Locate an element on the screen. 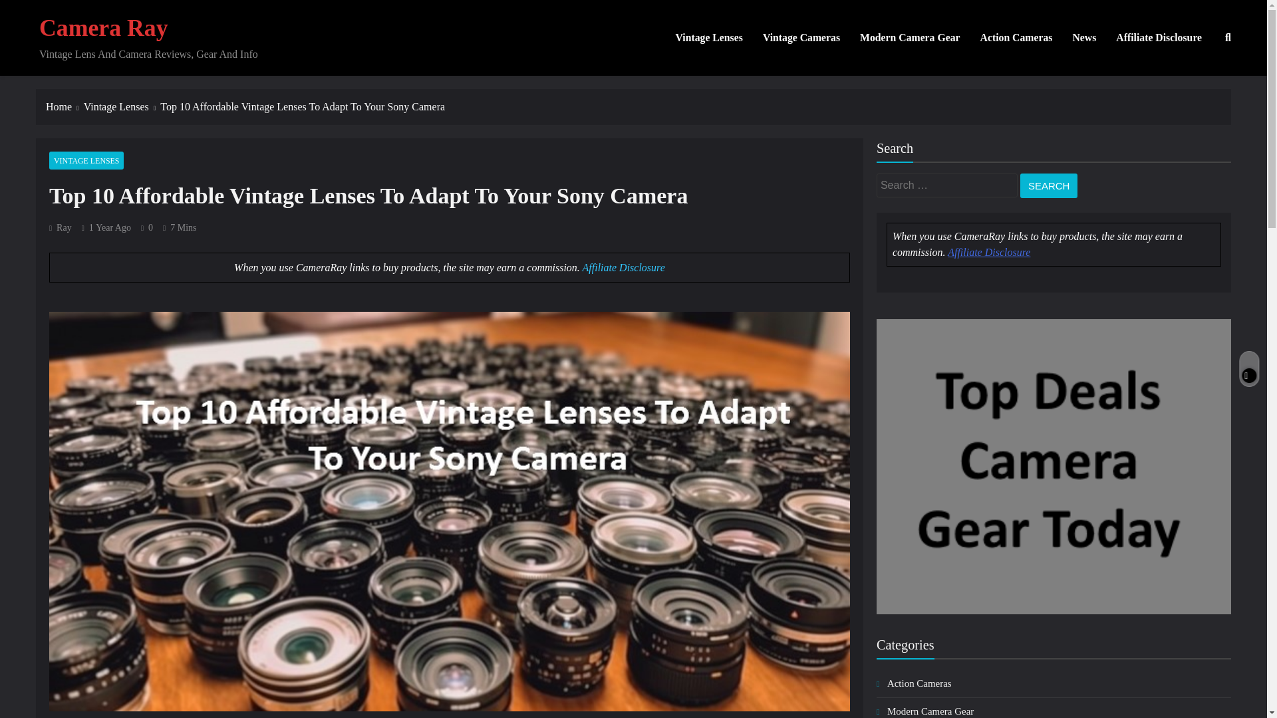 This screenshot has width=1277, height=718. Modern Camera Gear is located at coordinates (930, 711).